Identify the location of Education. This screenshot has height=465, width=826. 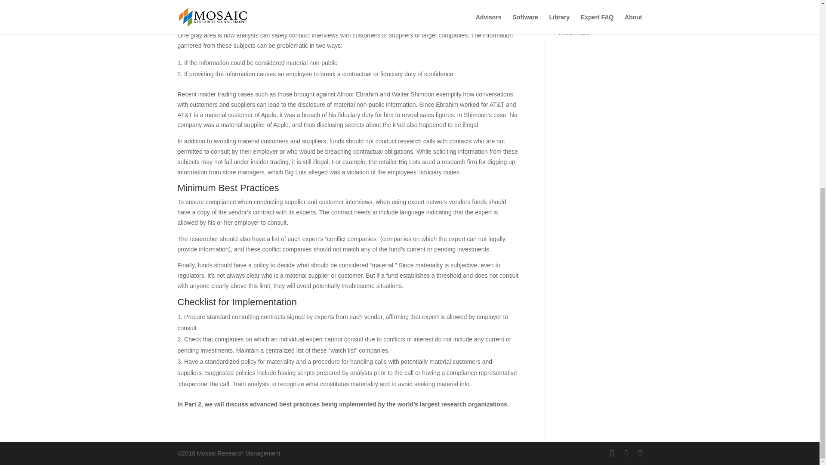
(571, 6).